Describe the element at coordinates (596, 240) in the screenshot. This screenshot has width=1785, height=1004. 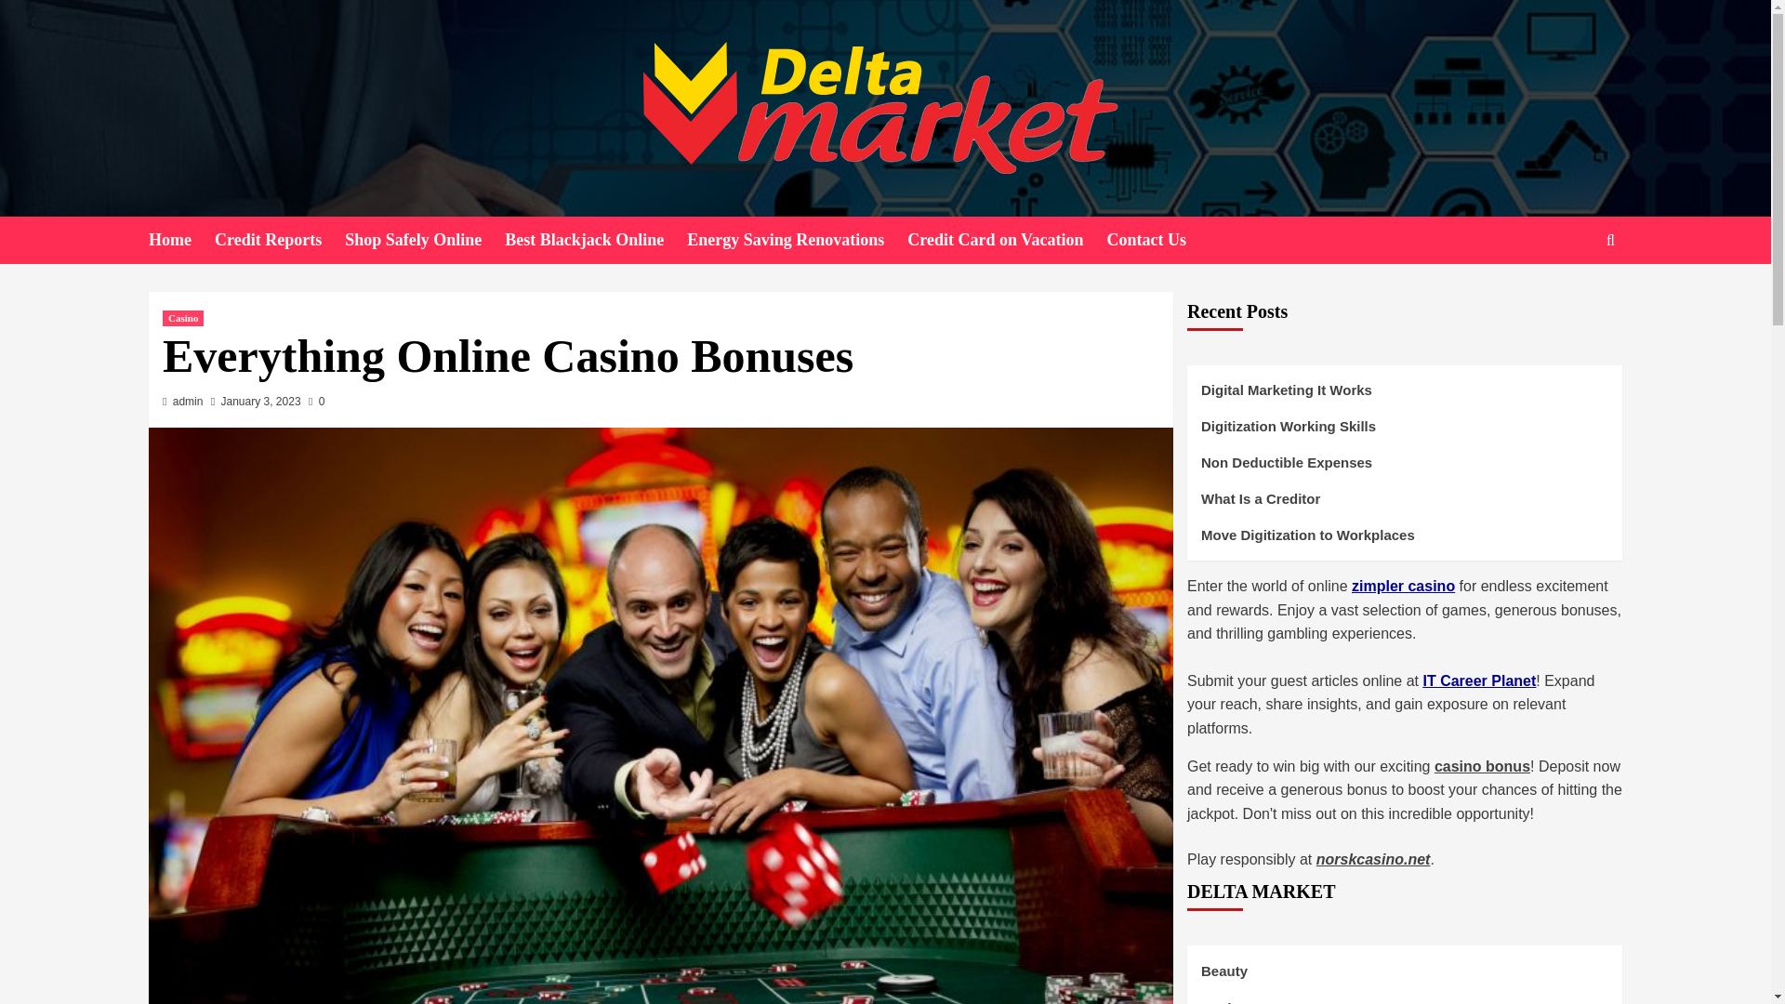
I see `Best Blackjack Online` at that location.